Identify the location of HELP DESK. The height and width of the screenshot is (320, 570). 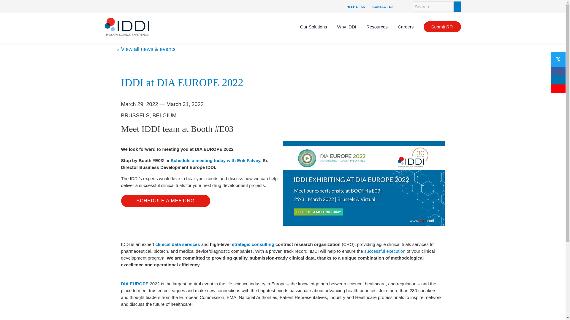
(356, 7).